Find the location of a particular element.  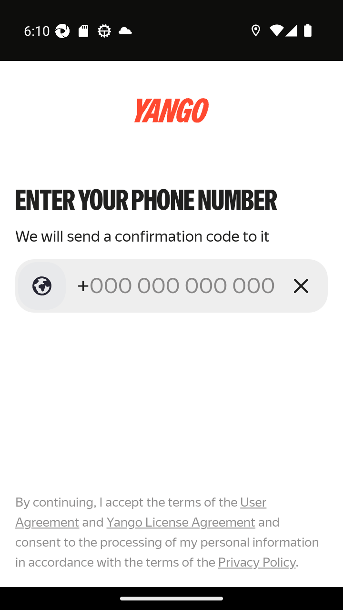

Yango License Agreement is located at coordinates (181, 522).